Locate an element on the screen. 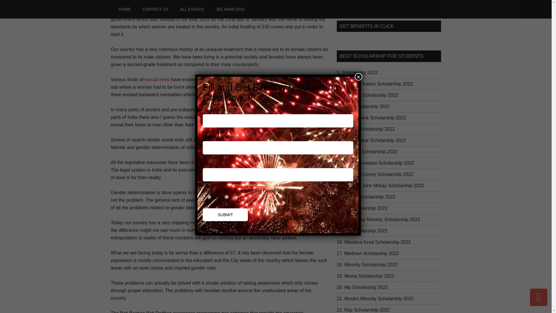 This screenshot has height=313, width=556. Advertisement is located at coordinates (389, 5).